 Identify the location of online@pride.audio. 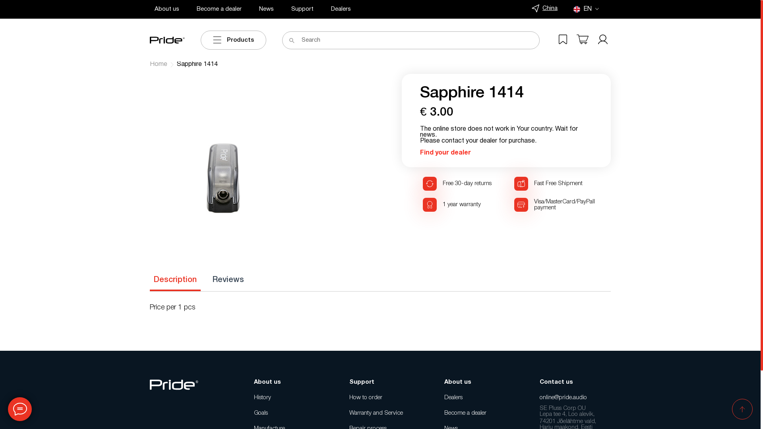
(575, 398).